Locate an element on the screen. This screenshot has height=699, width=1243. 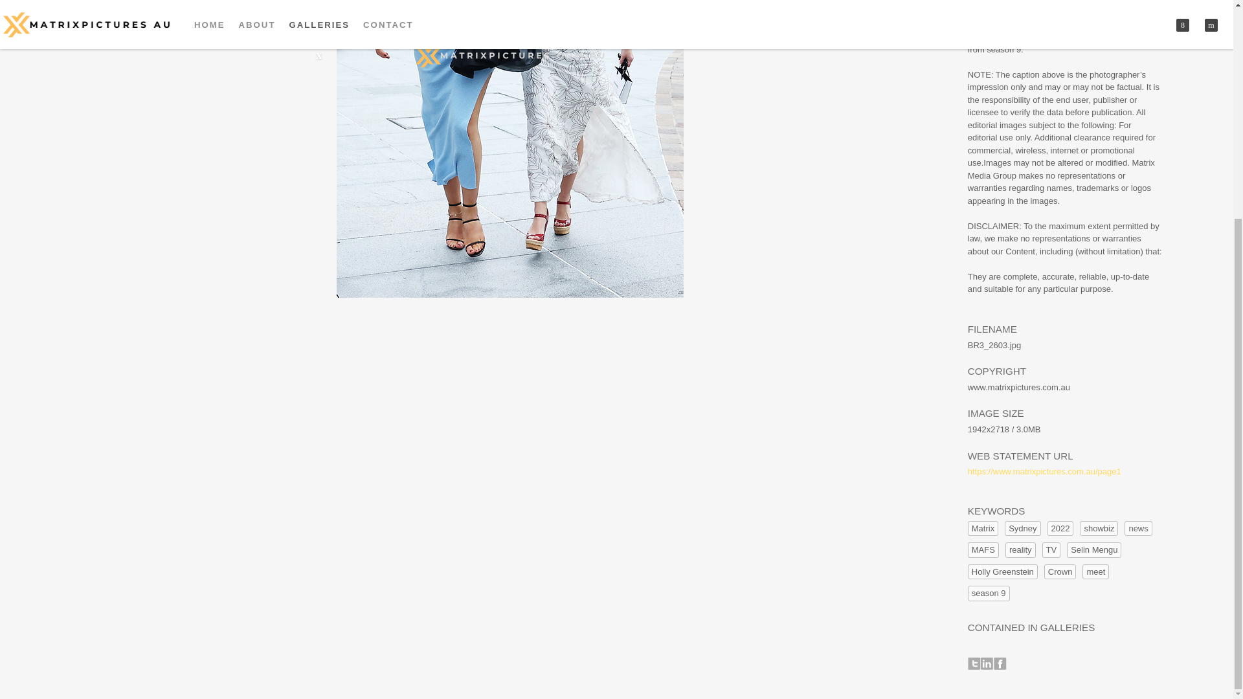
Matrix is located at coordinates (983, 528).